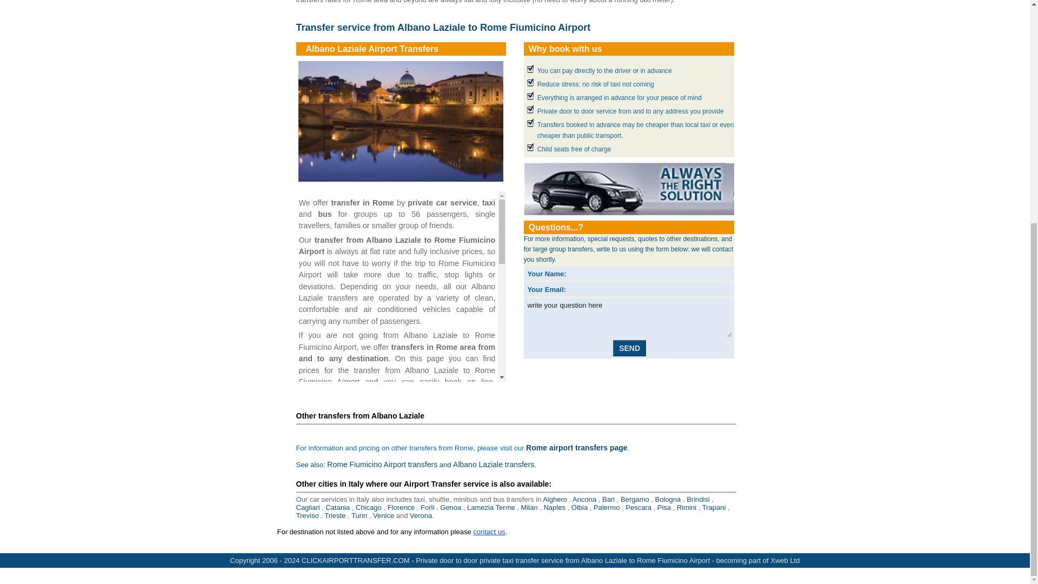 The width and height of the screenshot is (1038, 584). Describe the element at coordinates (698, 499) in the screenshot. I see `Brindisi` at that location.